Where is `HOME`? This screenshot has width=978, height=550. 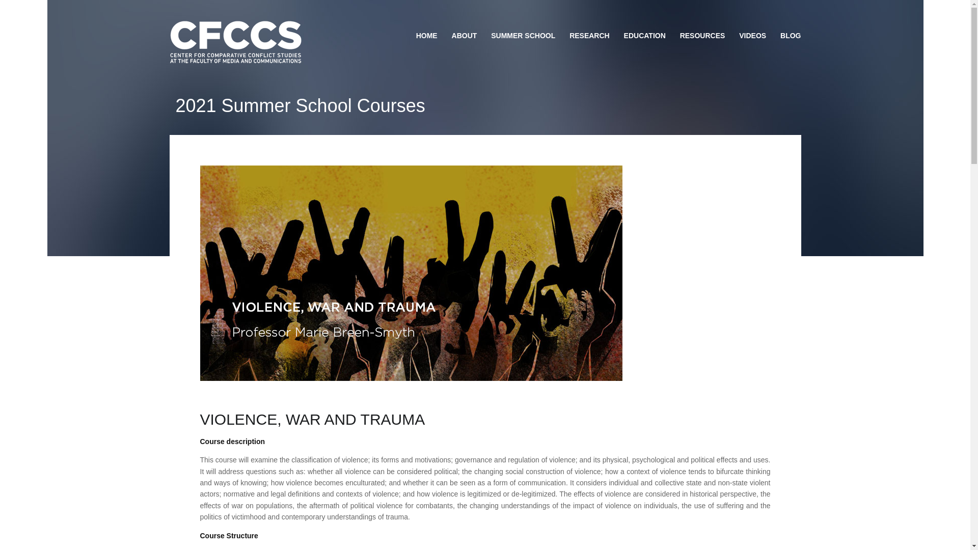 HOME is located at coordinates (430, 36).